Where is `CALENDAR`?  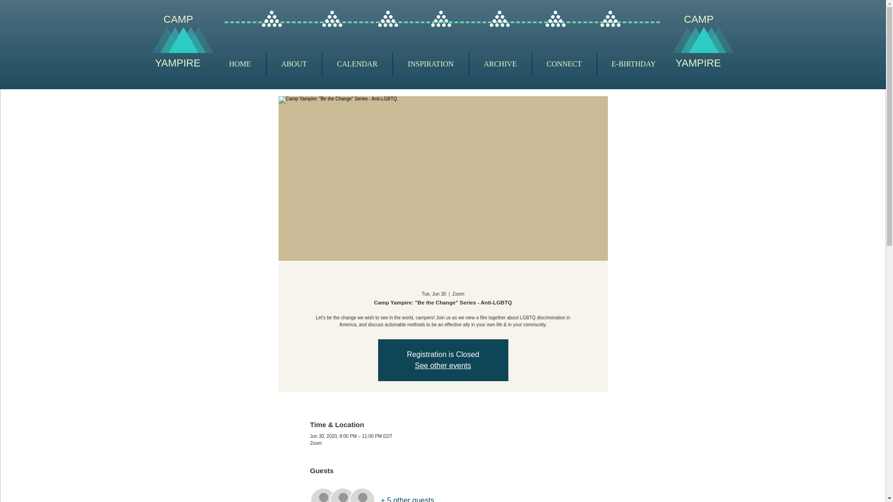 CALENDAR is located at coordinates (357, 64).